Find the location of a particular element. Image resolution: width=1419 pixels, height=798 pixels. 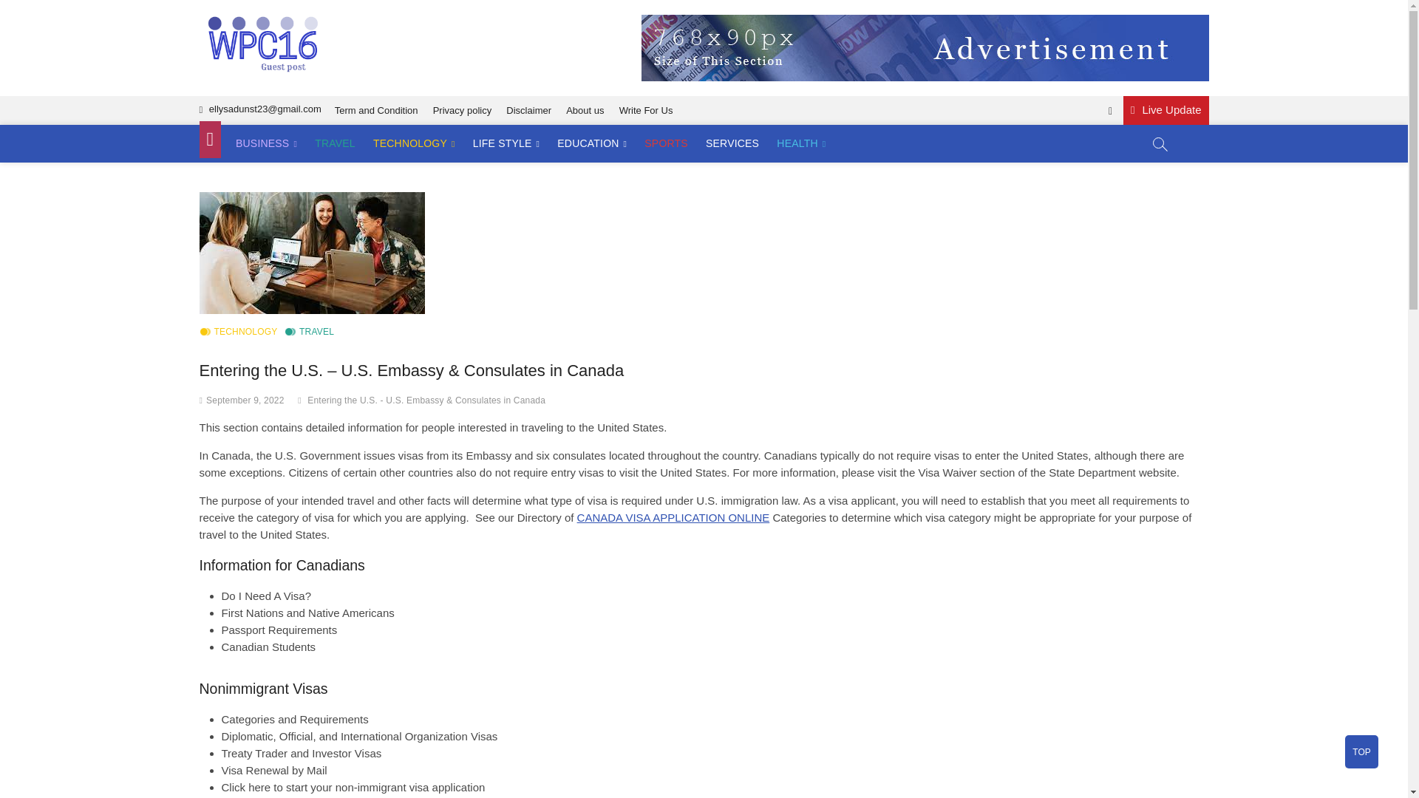

Write For Us is located at coordinates (646, 109).